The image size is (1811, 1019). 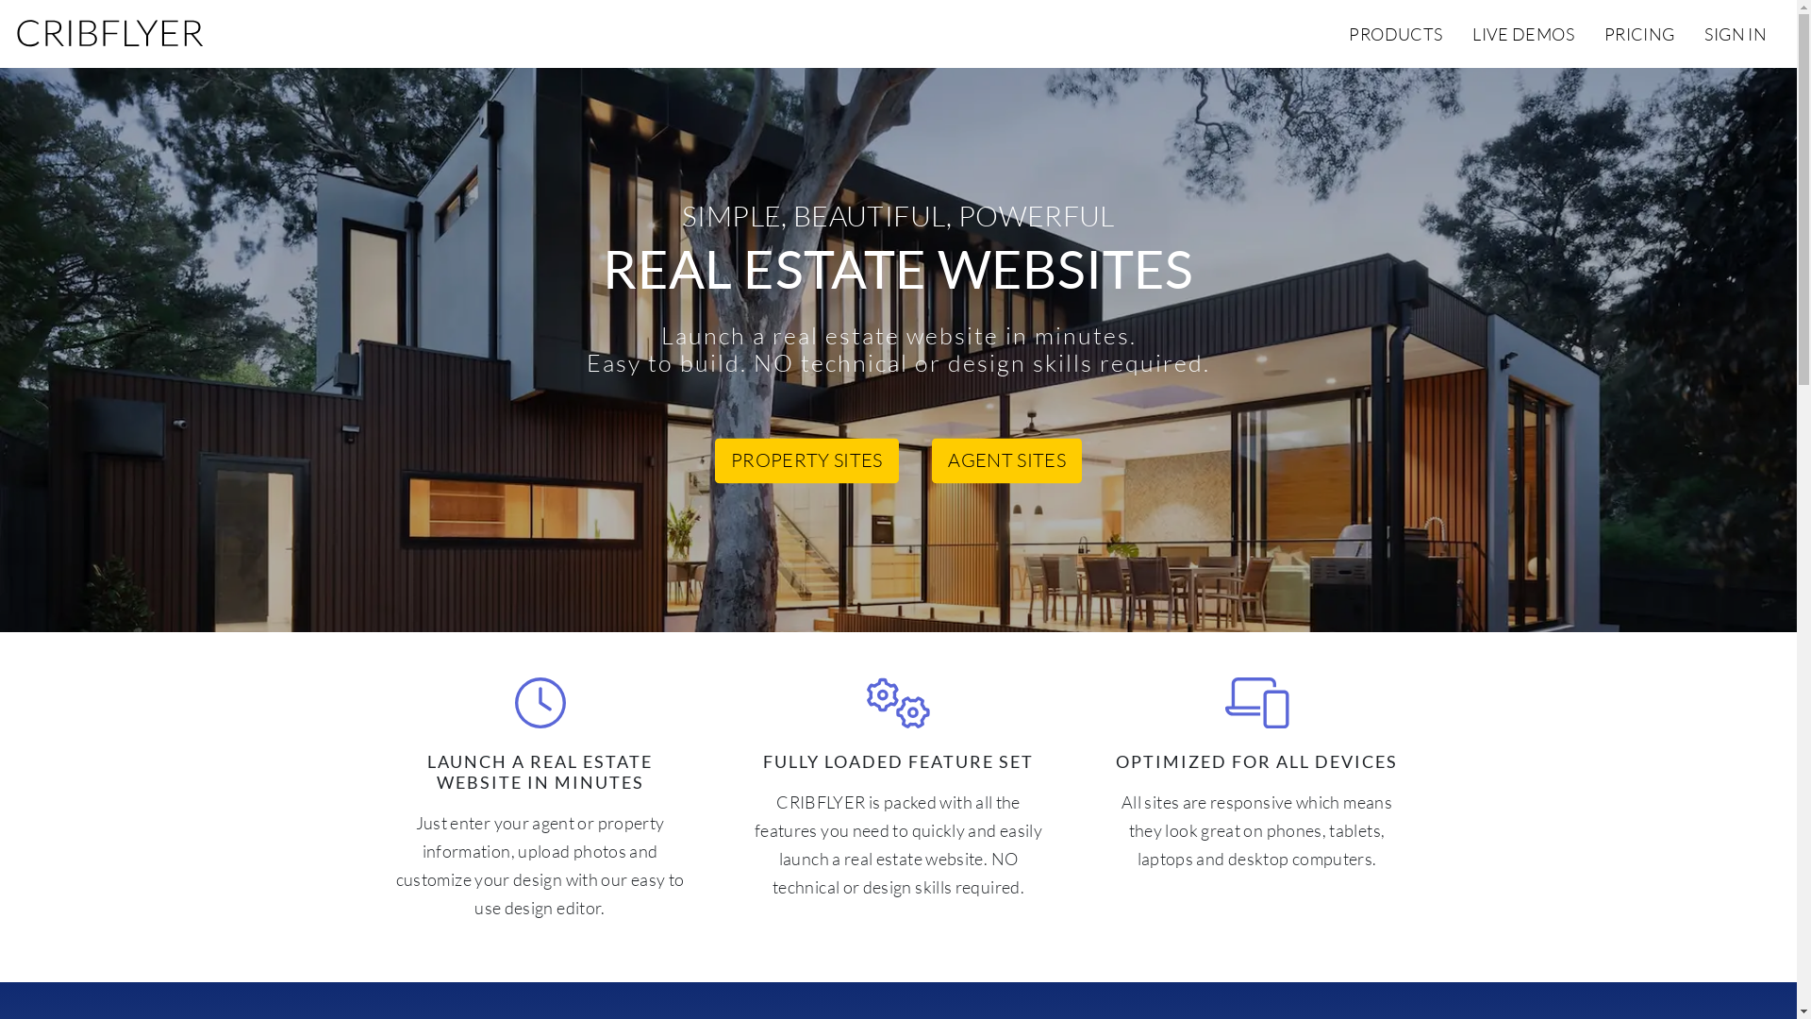 What do you see at coordinates (1396, 34) in the screenshot?
I see `PRODUCTS` at bounding box center [1396, 34].